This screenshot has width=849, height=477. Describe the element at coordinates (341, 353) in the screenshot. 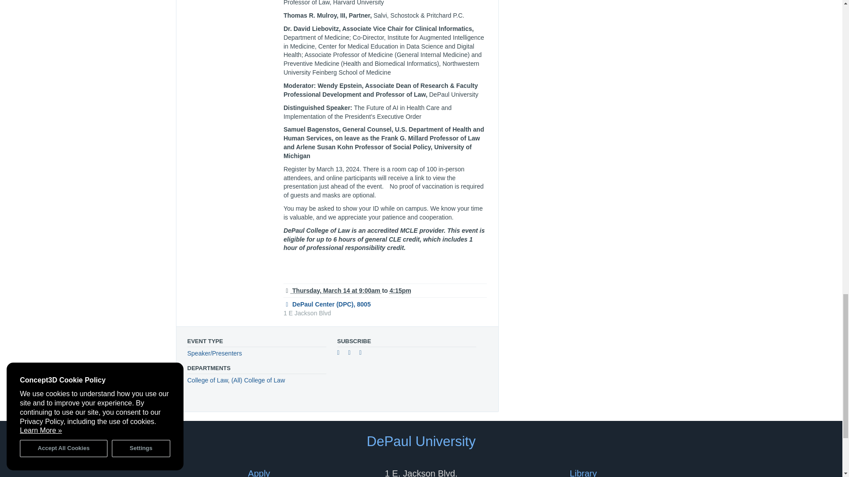

I see `Google Calendar` at that location.